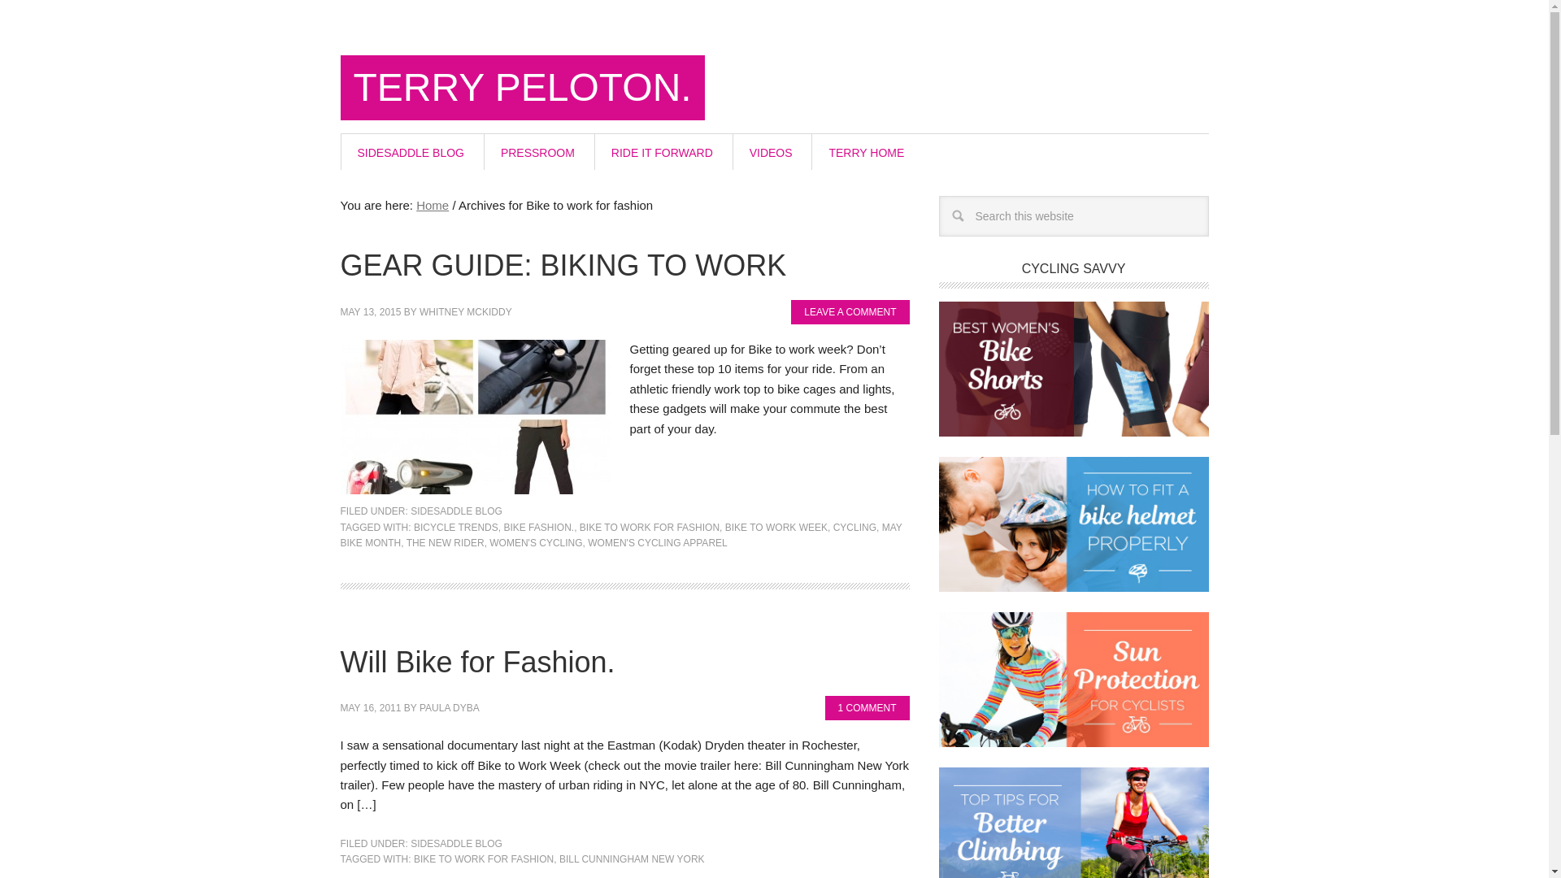 The image size is (1561, 878). What do you see at coordinates (449, 708) in the screenshot?
I see `PAULA DYBA` at bounding box center [449, 708].